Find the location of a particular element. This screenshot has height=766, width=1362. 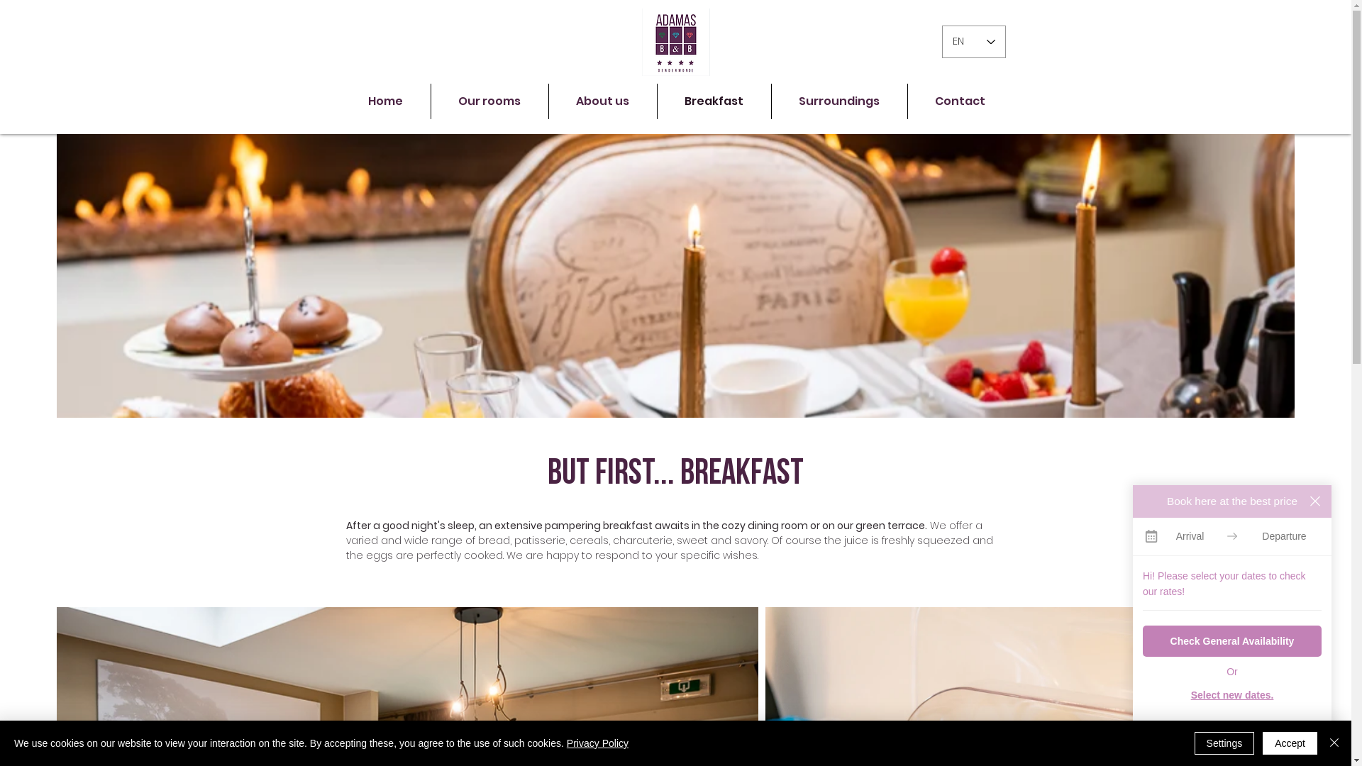

About us is located at coordinates (603, 101).